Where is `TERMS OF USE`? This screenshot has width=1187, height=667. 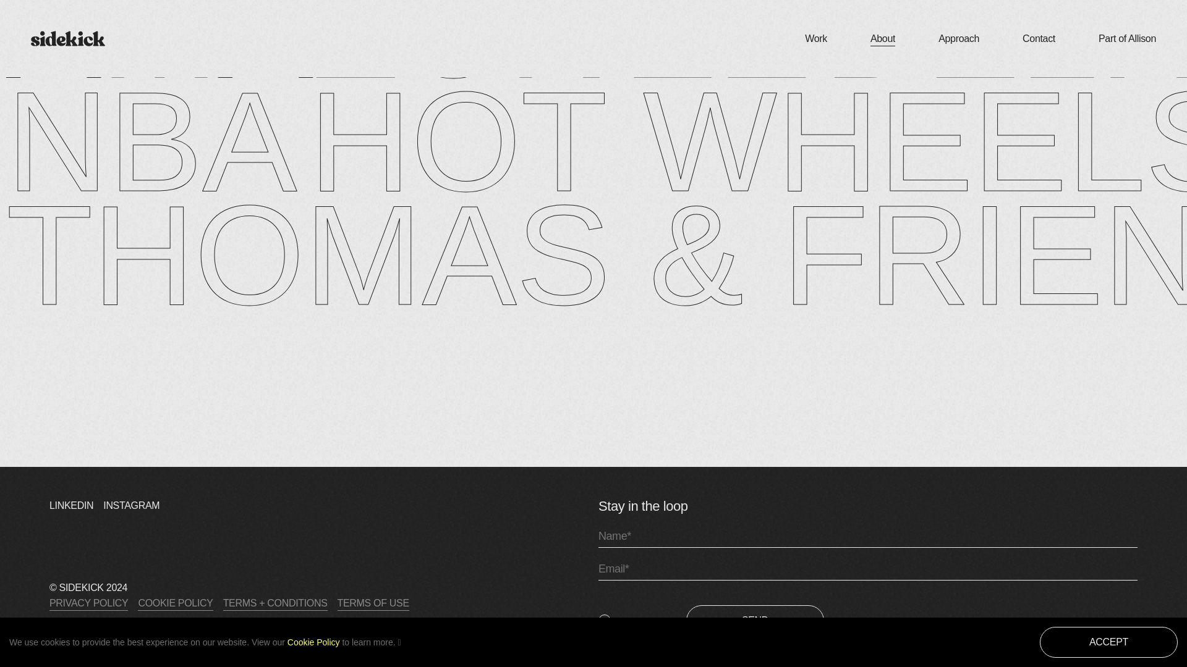
TERMS OF USE is located at coordinates (373, 602).